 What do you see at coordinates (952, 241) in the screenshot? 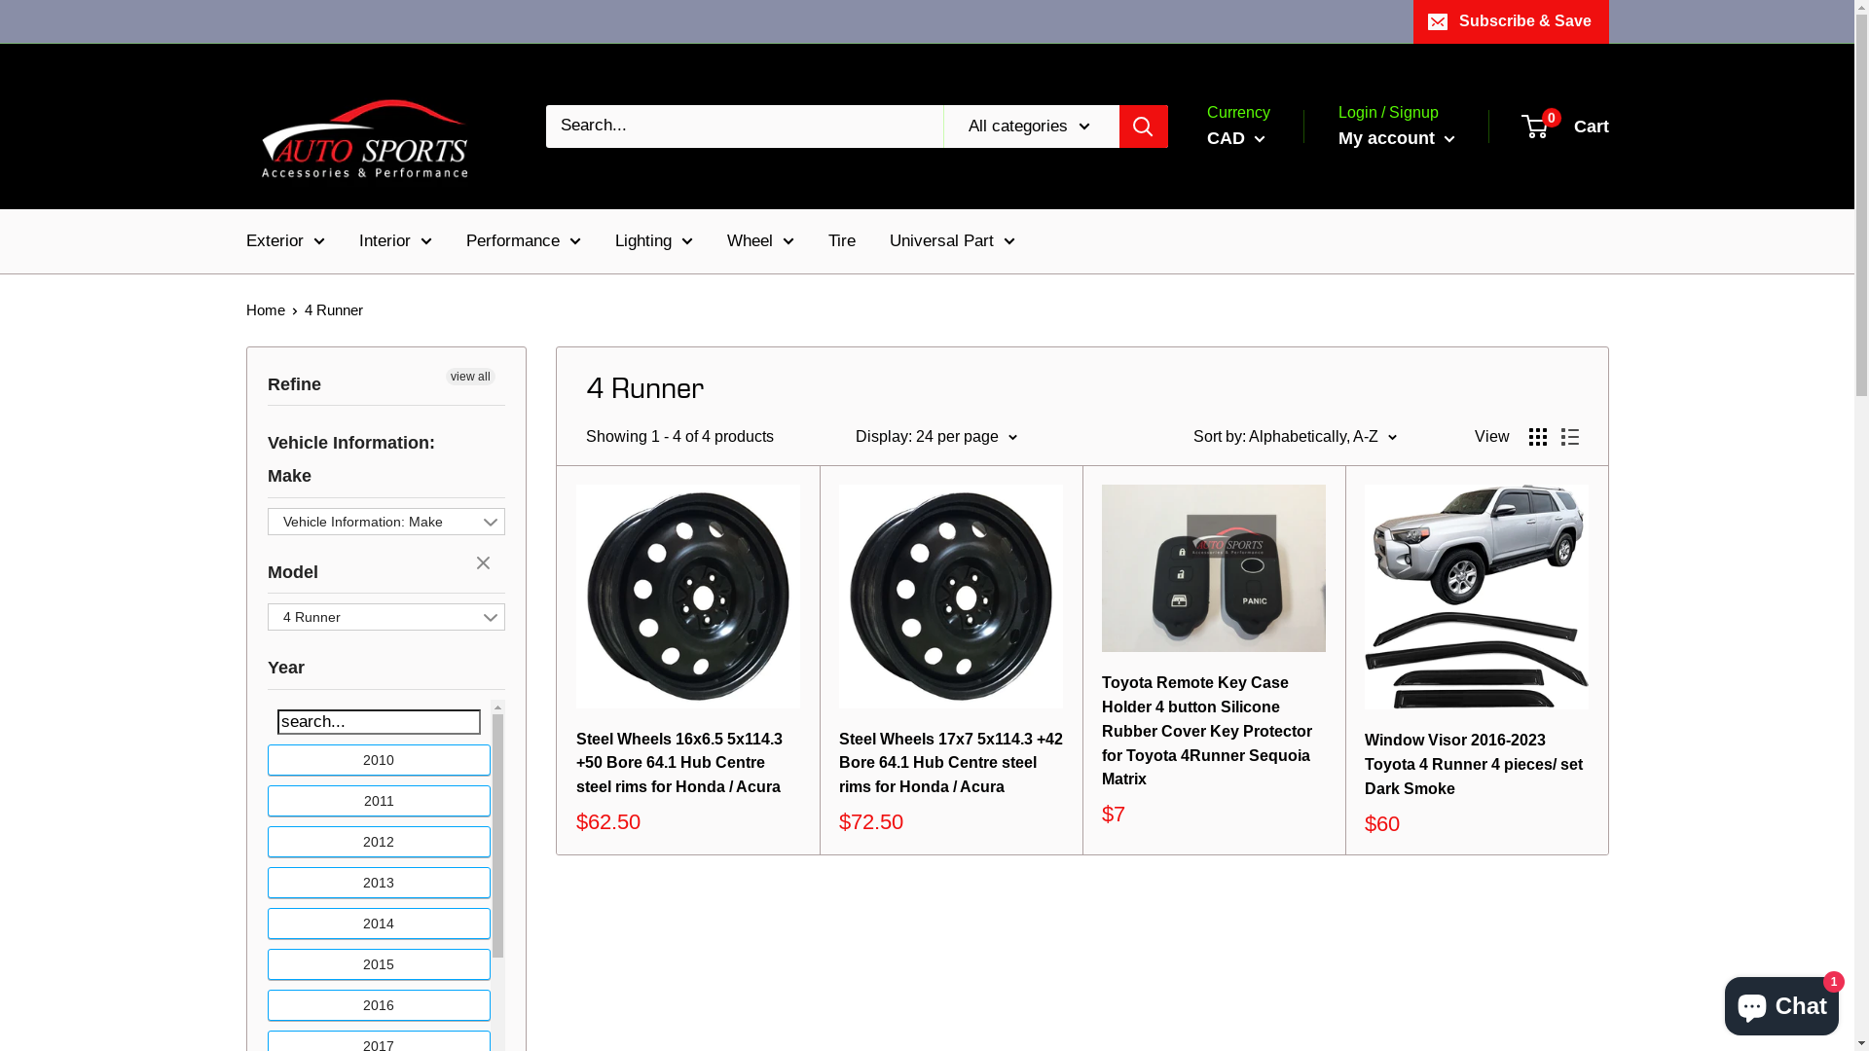
I see `Universal Part` at bounding box center [952, 241].